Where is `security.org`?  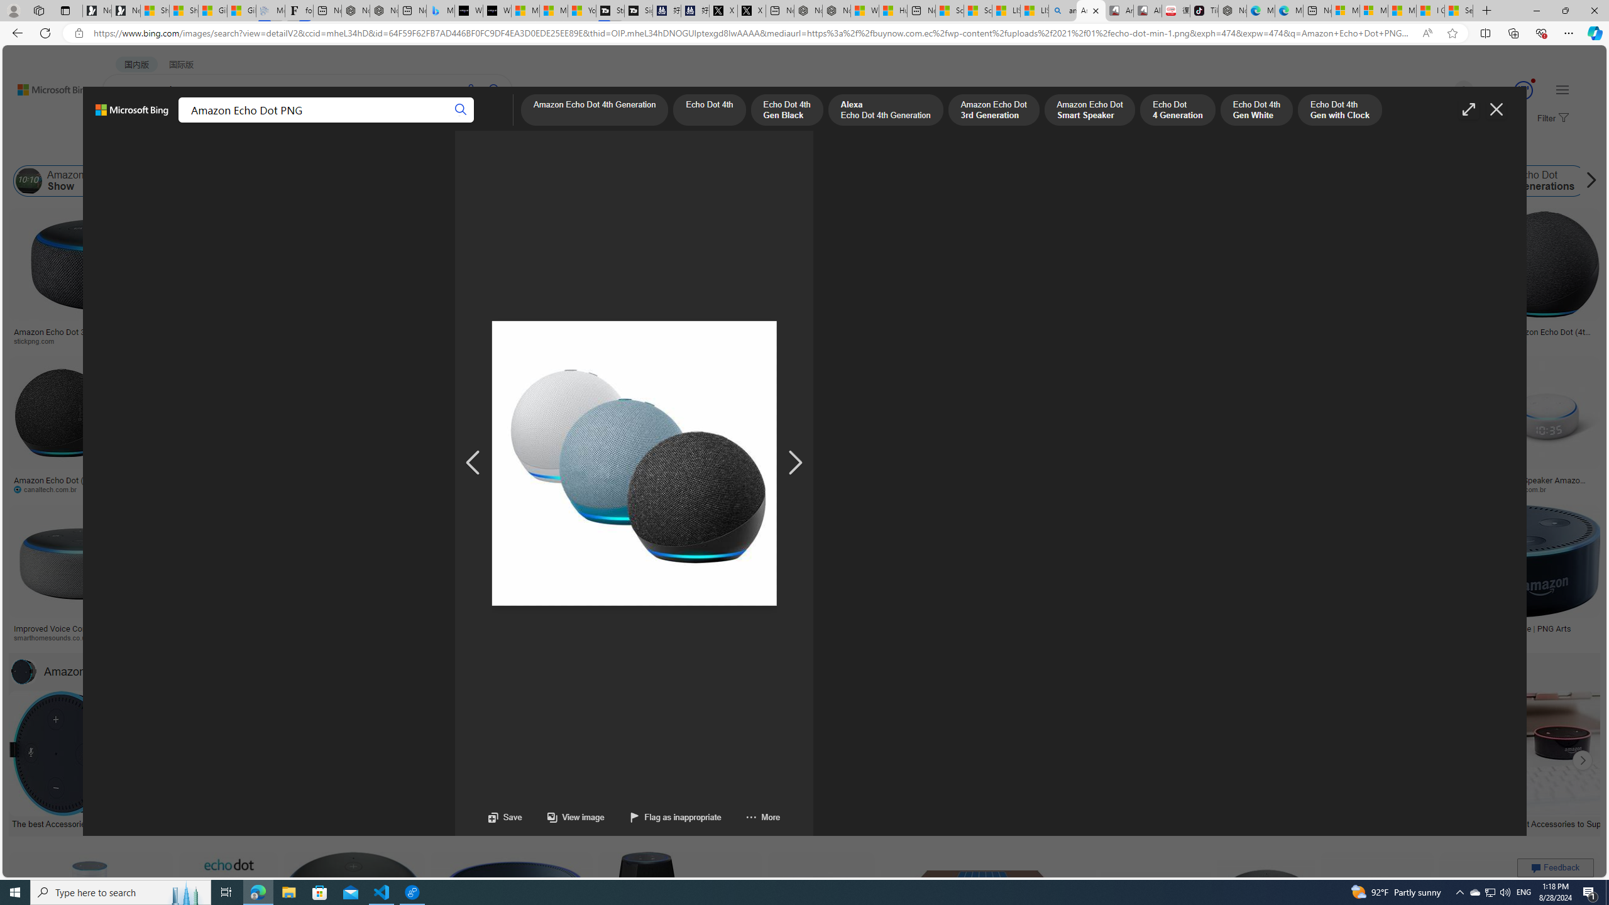 security.org is located at coordinates (275, 637).